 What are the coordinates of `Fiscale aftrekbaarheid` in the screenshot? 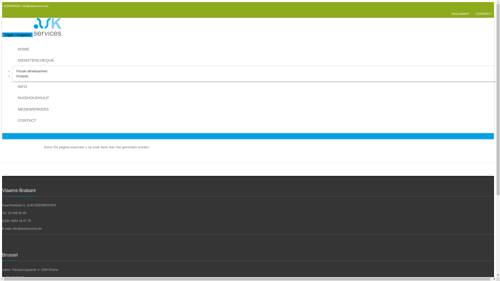 It's located at (32, 71).